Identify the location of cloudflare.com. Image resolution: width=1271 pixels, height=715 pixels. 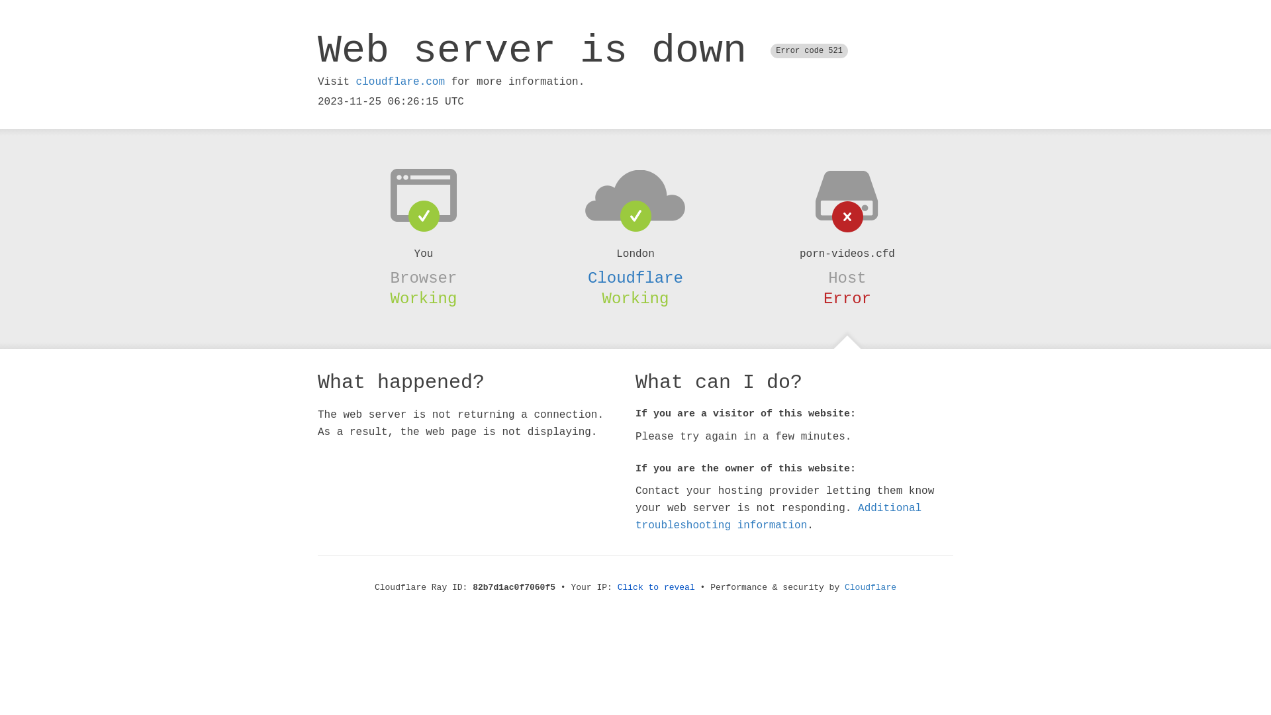
(400, 82).